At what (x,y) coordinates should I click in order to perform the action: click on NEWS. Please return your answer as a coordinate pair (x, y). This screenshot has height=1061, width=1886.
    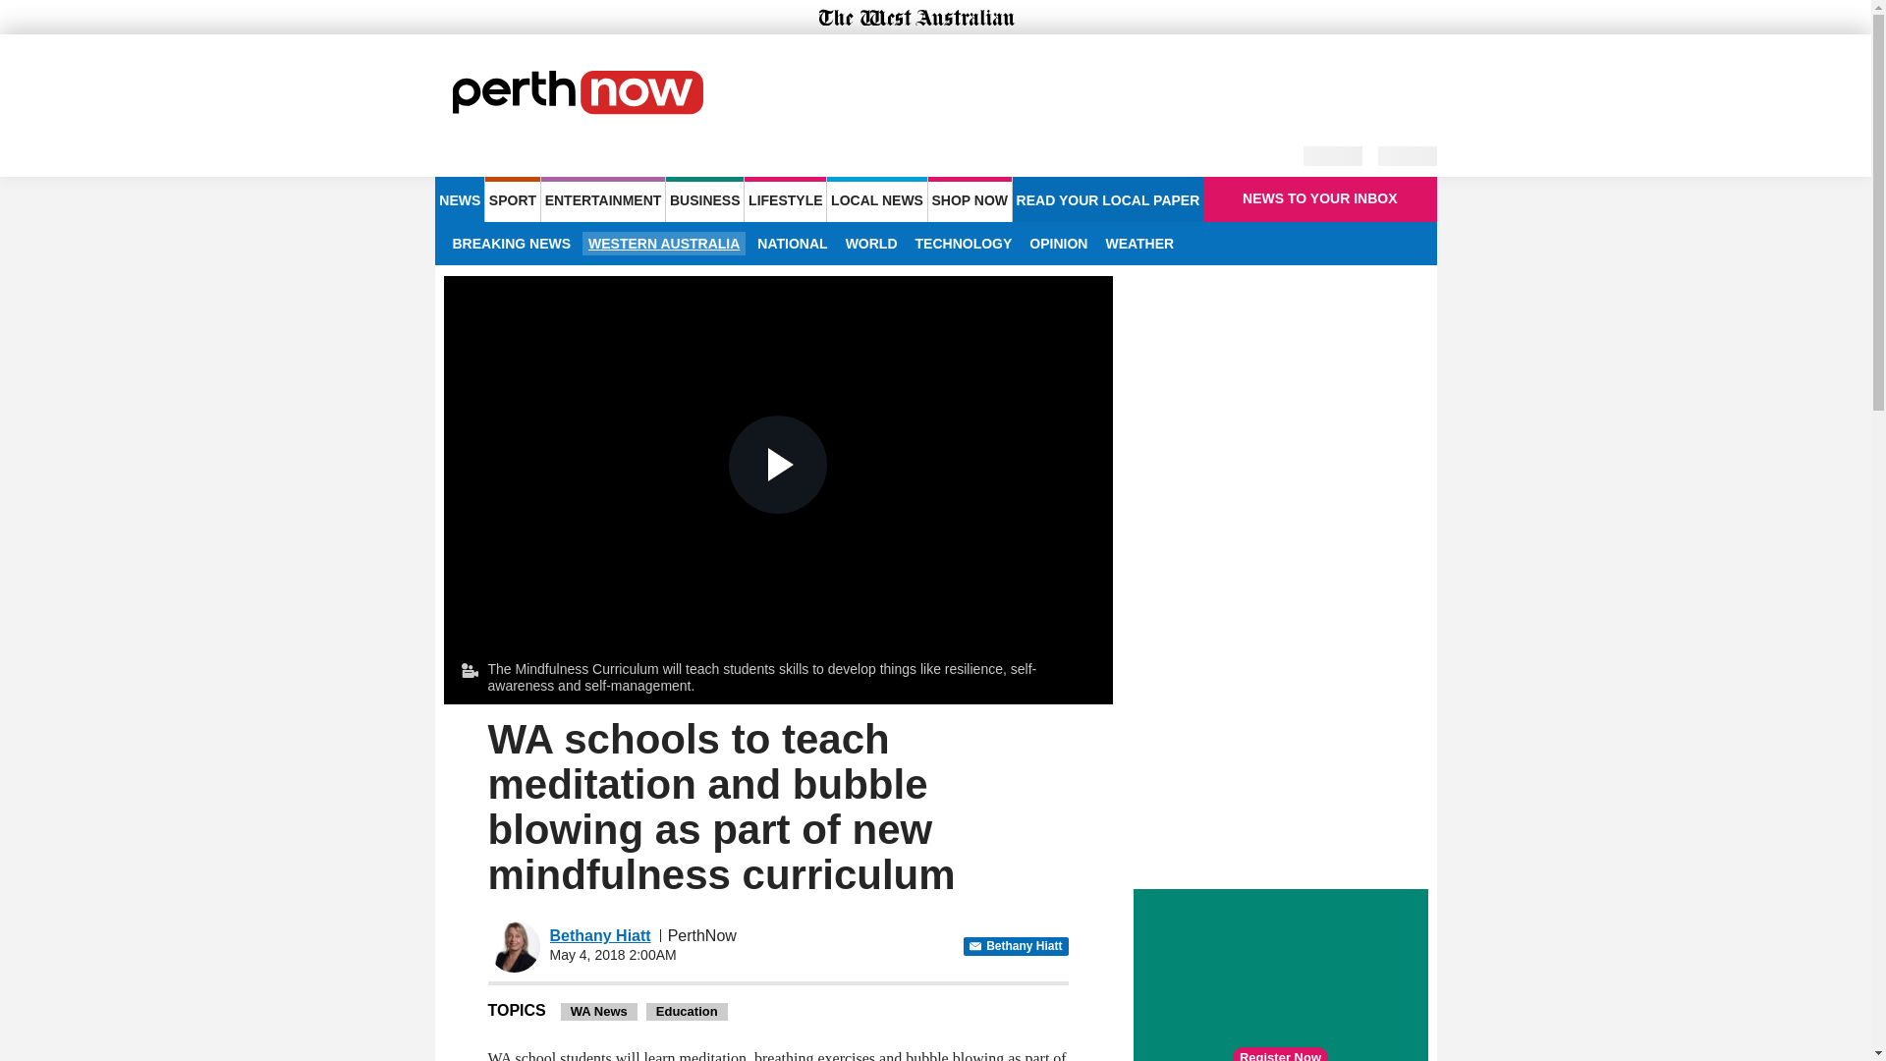
    Looking at the image, I should click on (459, 198).